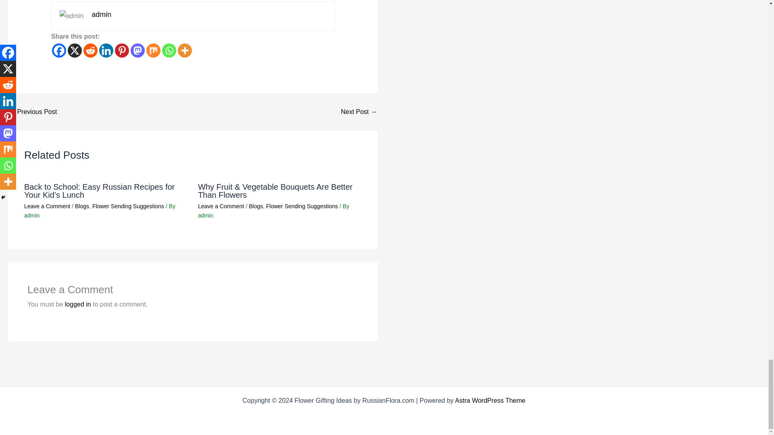 This screenshot has width=774, height=435. I want to click on X, so click(75, 50).